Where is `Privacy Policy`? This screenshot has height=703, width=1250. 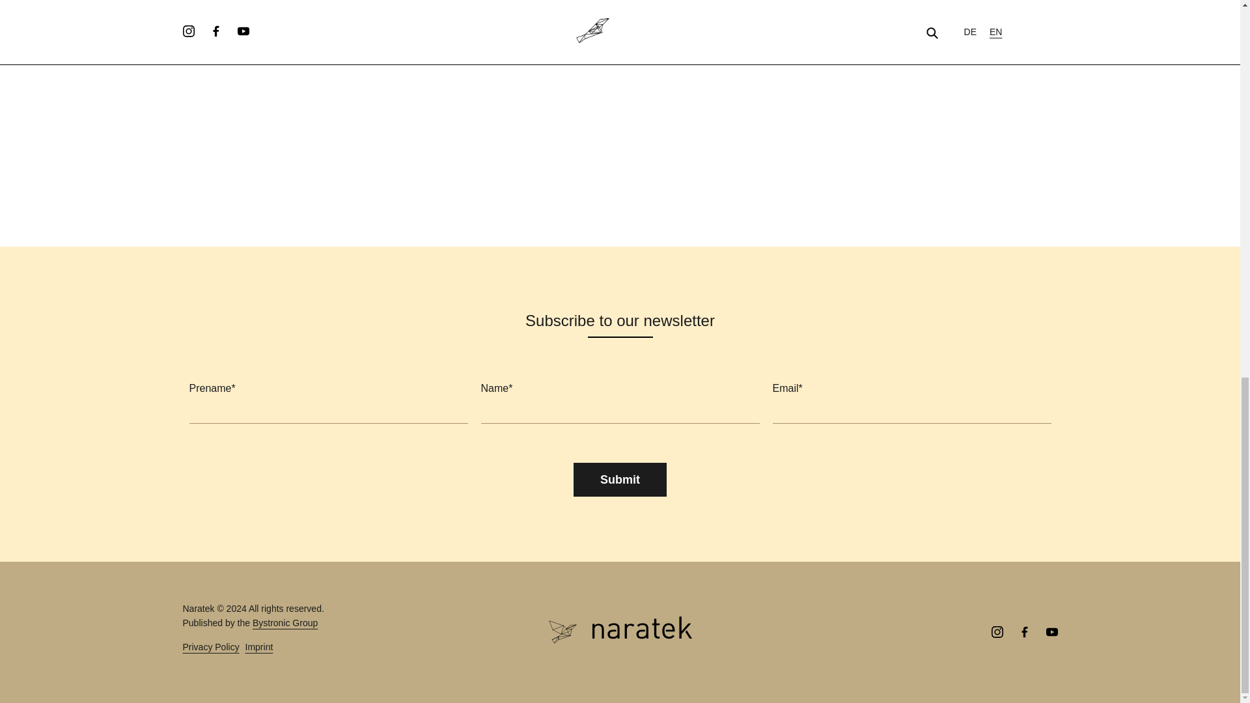 Privacy Policy is located at coordinates (210, 647).